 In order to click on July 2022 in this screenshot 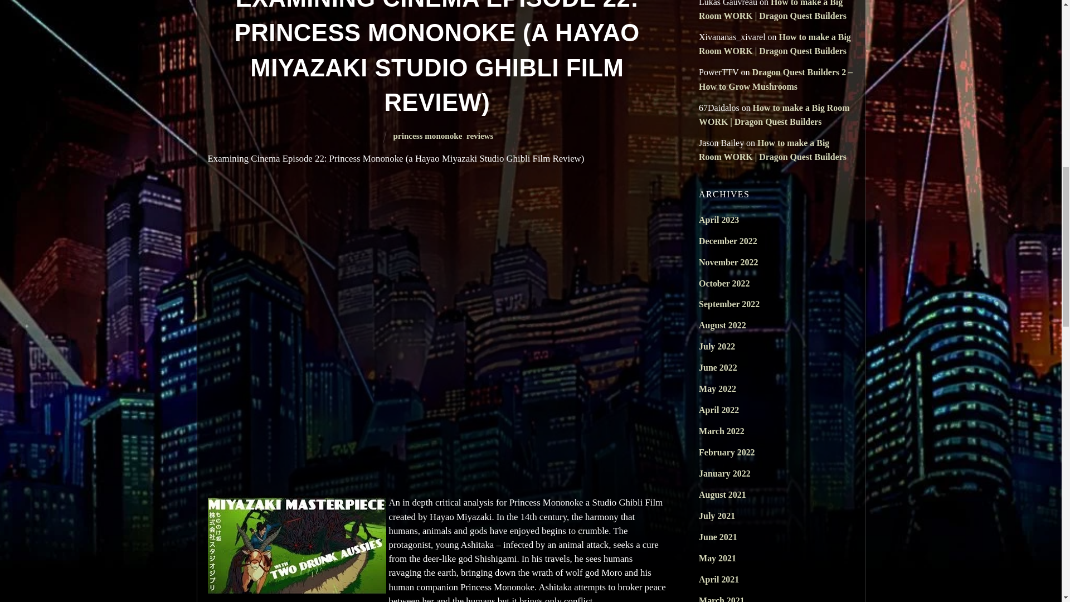, I will do `click(717, 346)`.